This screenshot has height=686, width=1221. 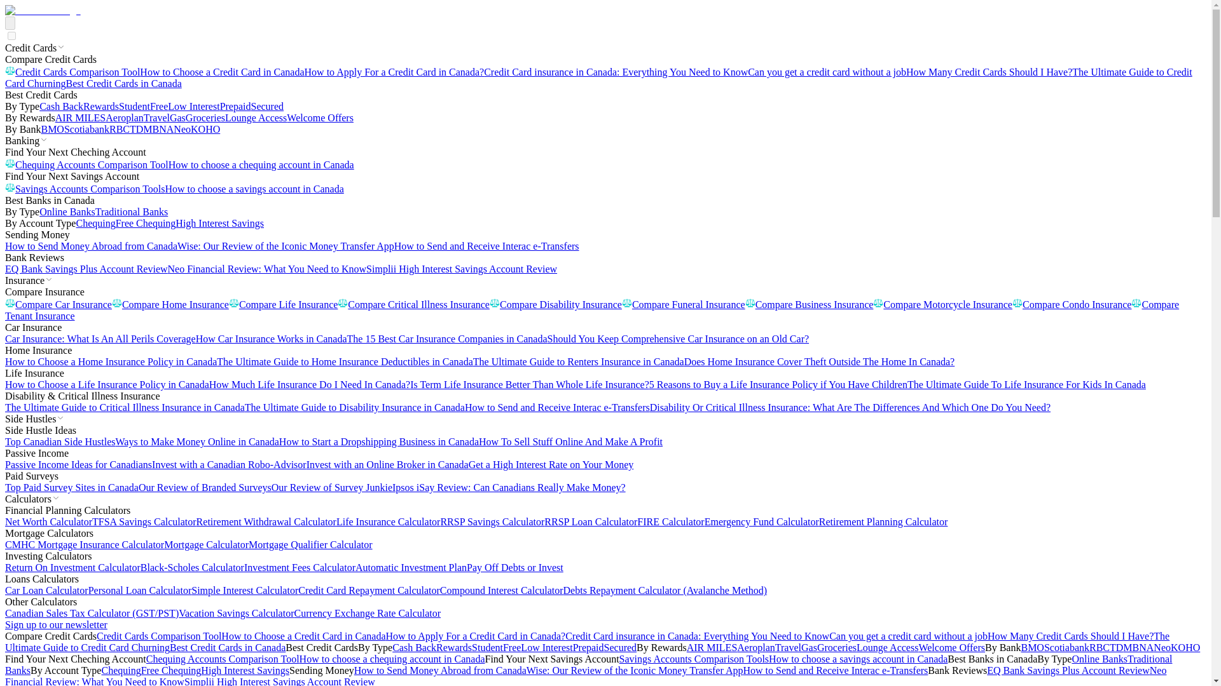 What do you see at coordinates (72, 72) in the screenshot?
I see `Credit Cards Comparison Tool` at bounding box center [72, 72].